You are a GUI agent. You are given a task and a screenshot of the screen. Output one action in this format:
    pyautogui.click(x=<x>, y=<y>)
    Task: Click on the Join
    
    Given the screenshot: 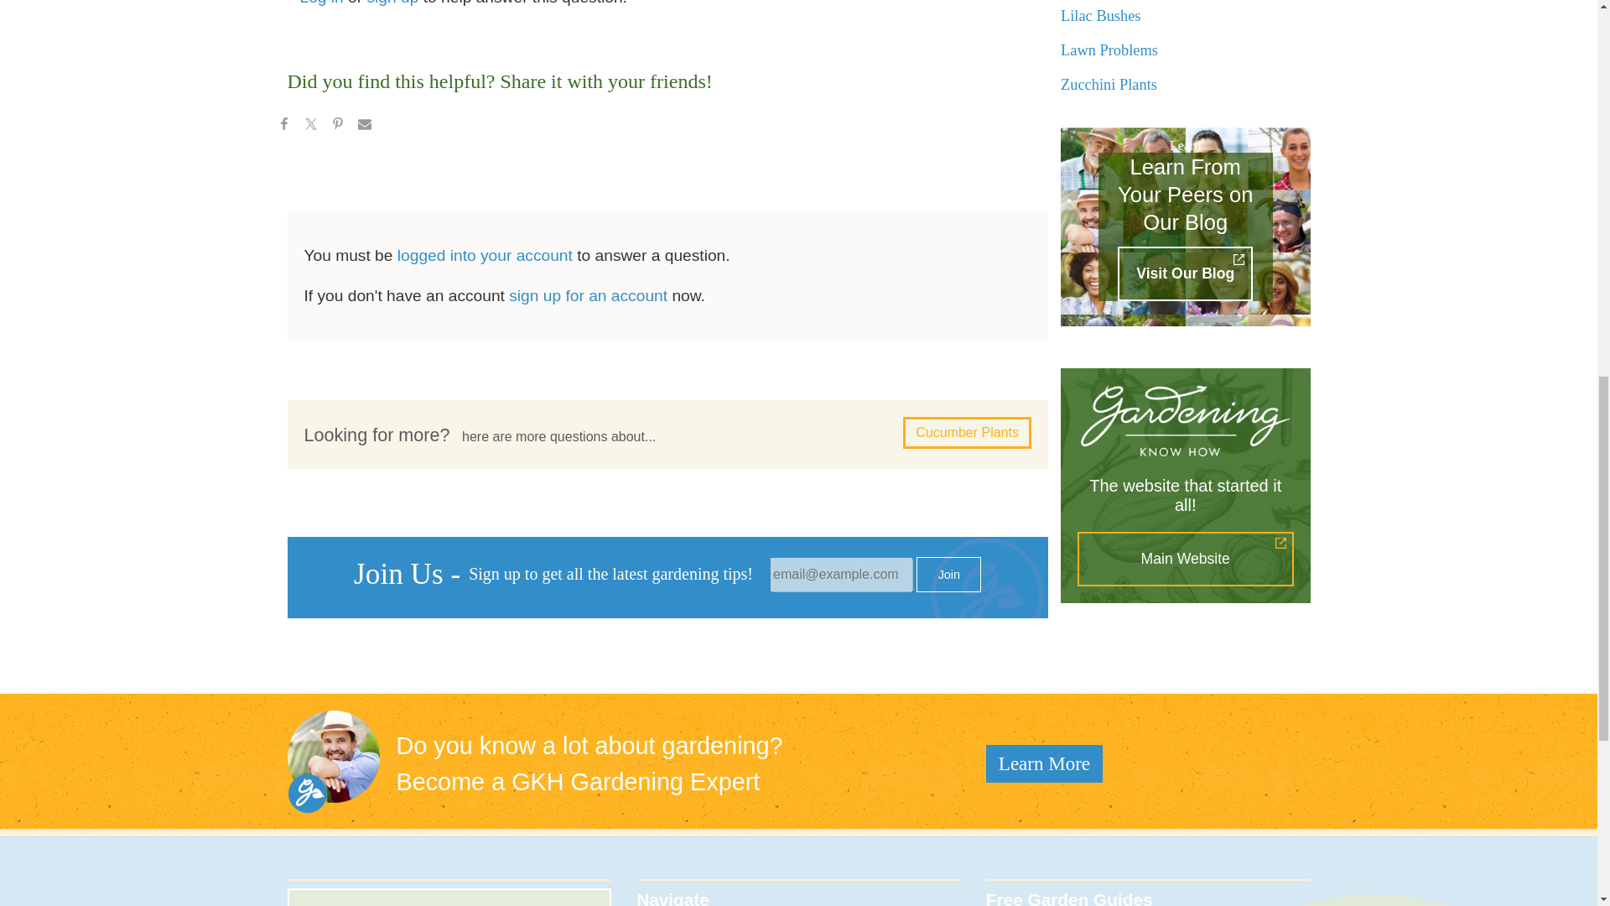 What is the action you would take?
    pyautogui.click(x=948, y=575)
    